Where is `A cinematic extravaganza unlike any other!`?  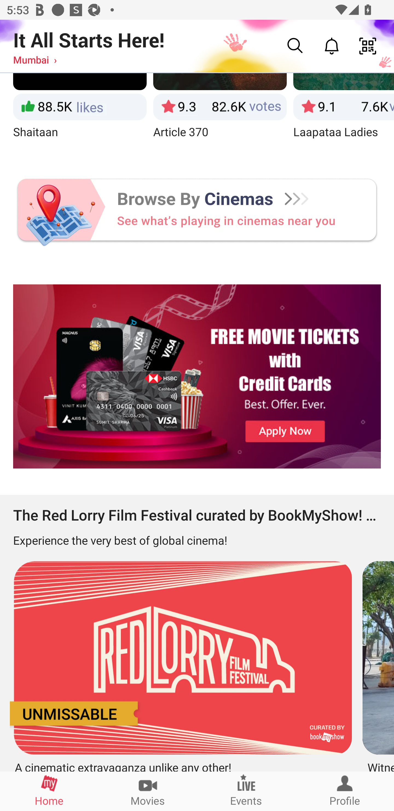 A cinematic extravaganza unlike any other! is located at coordinates (179, 663).